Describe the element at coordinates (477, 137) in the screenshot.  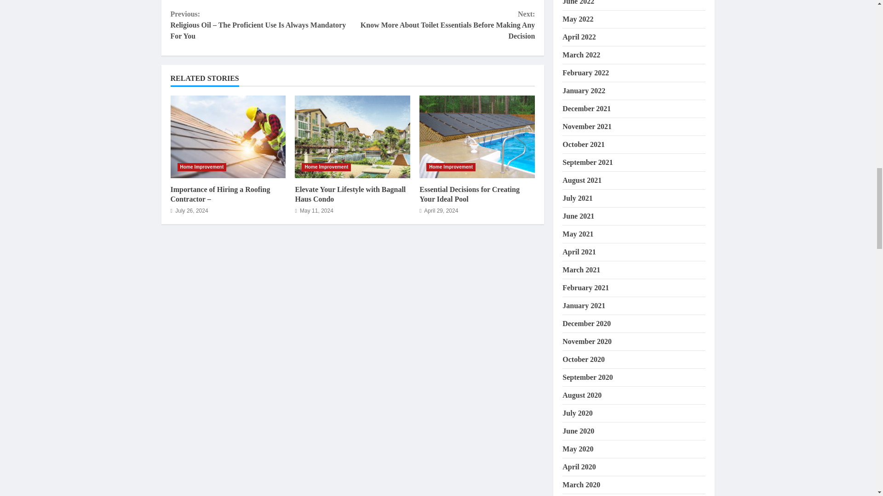
I see `Essential Decisions for Creating Your Ideal Pool` at that location.